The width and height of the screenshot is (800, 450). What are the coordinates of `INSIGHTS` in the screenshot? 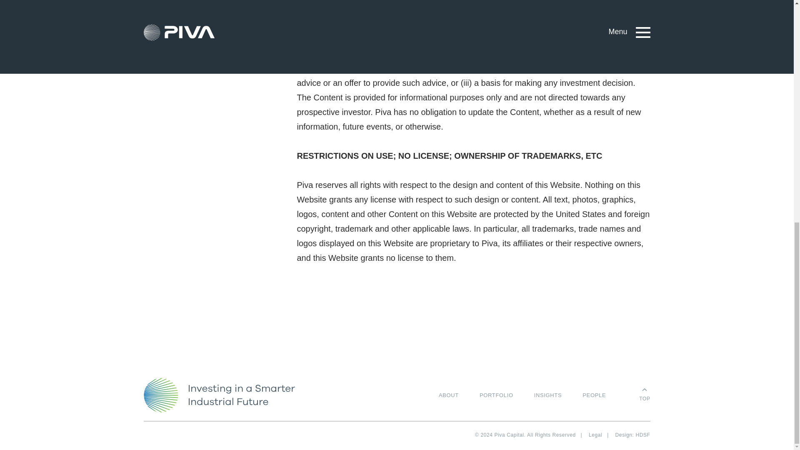 It's located at (548, 395).